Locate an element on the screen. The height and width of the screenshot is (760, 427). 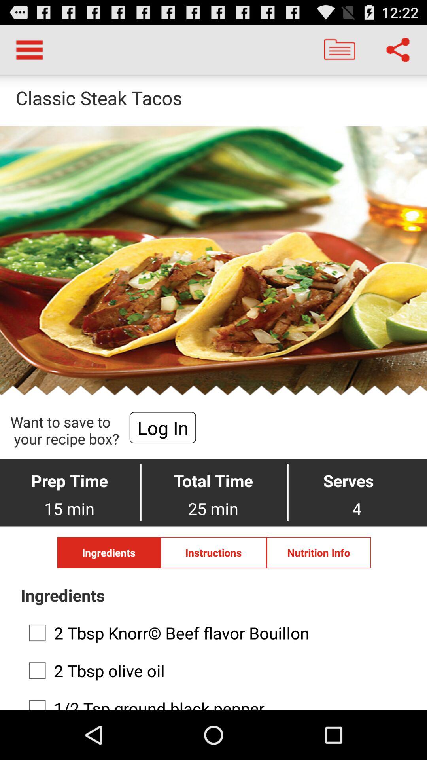
launch the button to the right of instructions is located at coordinates (319, 553).